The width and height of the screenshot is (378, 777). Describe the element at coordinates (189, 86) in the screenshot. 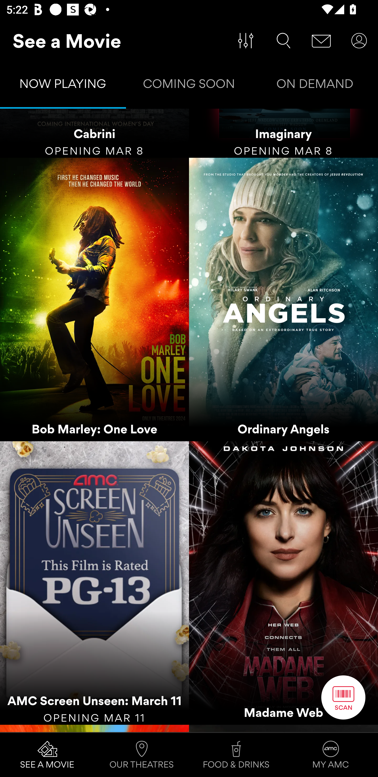

I see `COMING SOON
Tab 2 of 3` at that location.